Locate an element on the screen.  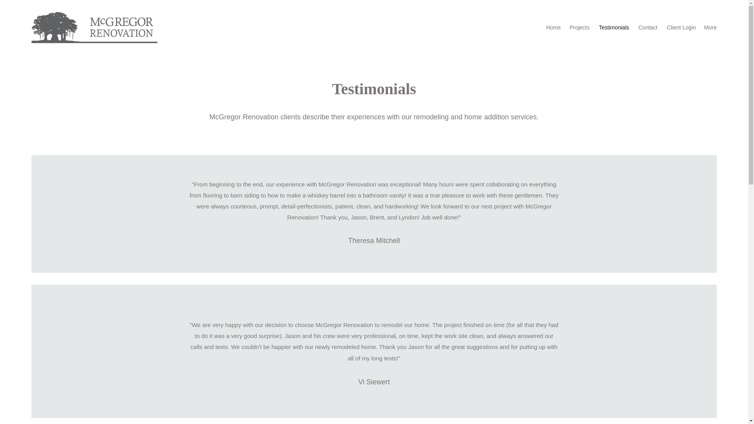
Projects is located at coordinates (579, 27).